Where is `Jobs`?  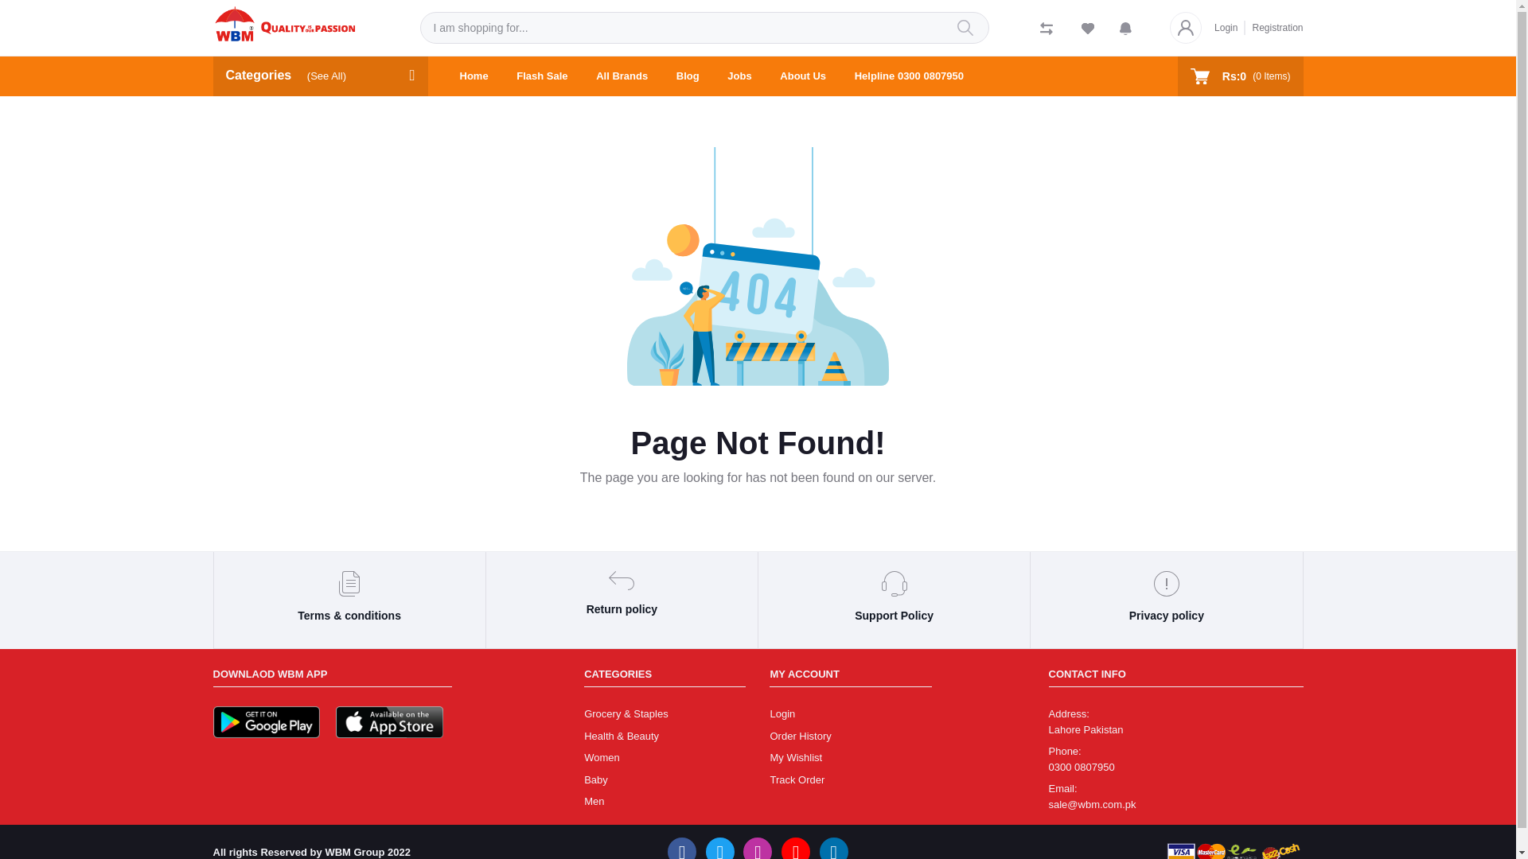
Jobs is located at coordinates (739, 76).